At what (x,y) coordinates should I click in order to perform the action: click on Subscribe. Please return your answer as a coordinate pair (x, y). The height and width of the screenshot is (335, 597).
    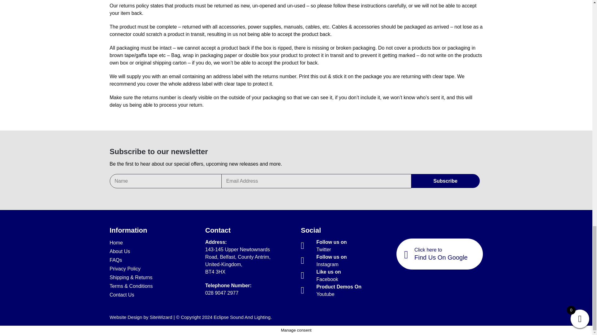
    Looking at the image, I should click on (331, 246).